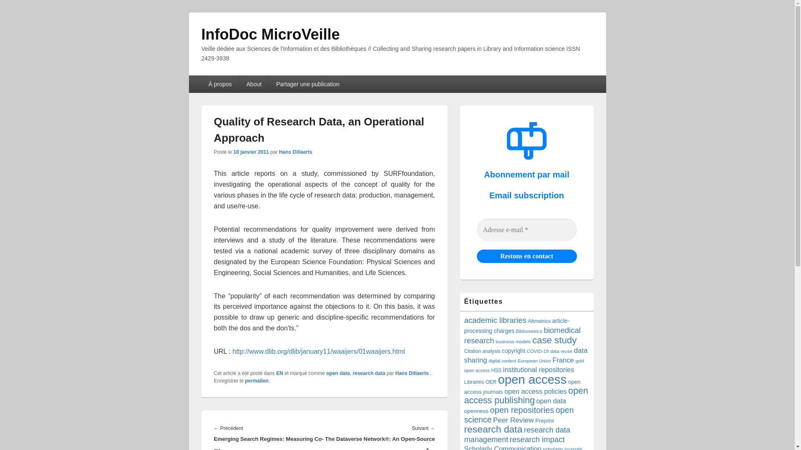 The height and width of the screenshot is (450, 801). I want to click on 17 h 11 min, so click(250, 152).